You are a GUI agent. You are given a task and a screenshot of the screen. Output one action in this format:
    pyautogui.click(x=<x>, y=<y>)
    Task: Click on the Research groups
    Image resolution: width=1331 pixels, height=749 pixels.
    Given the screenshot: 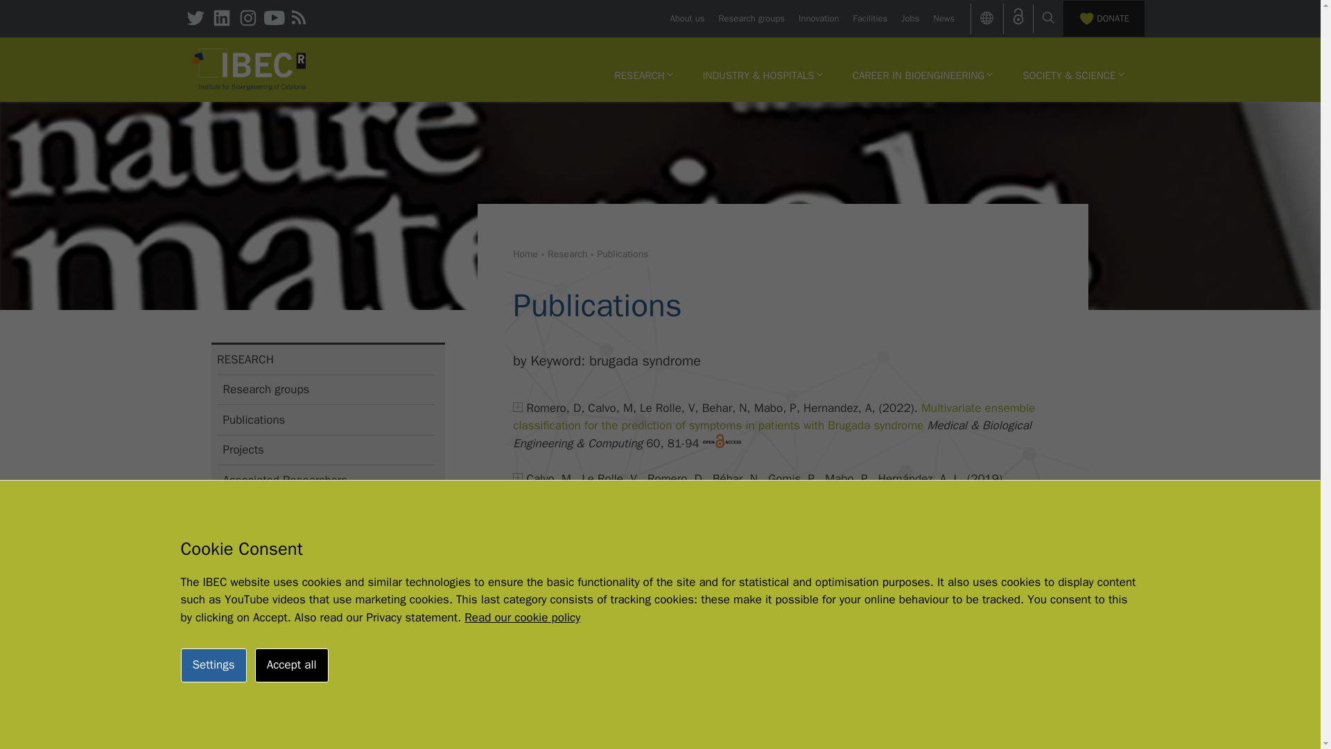 What is the action you would take?
    pyautogui.click(x=751, y=18)
    